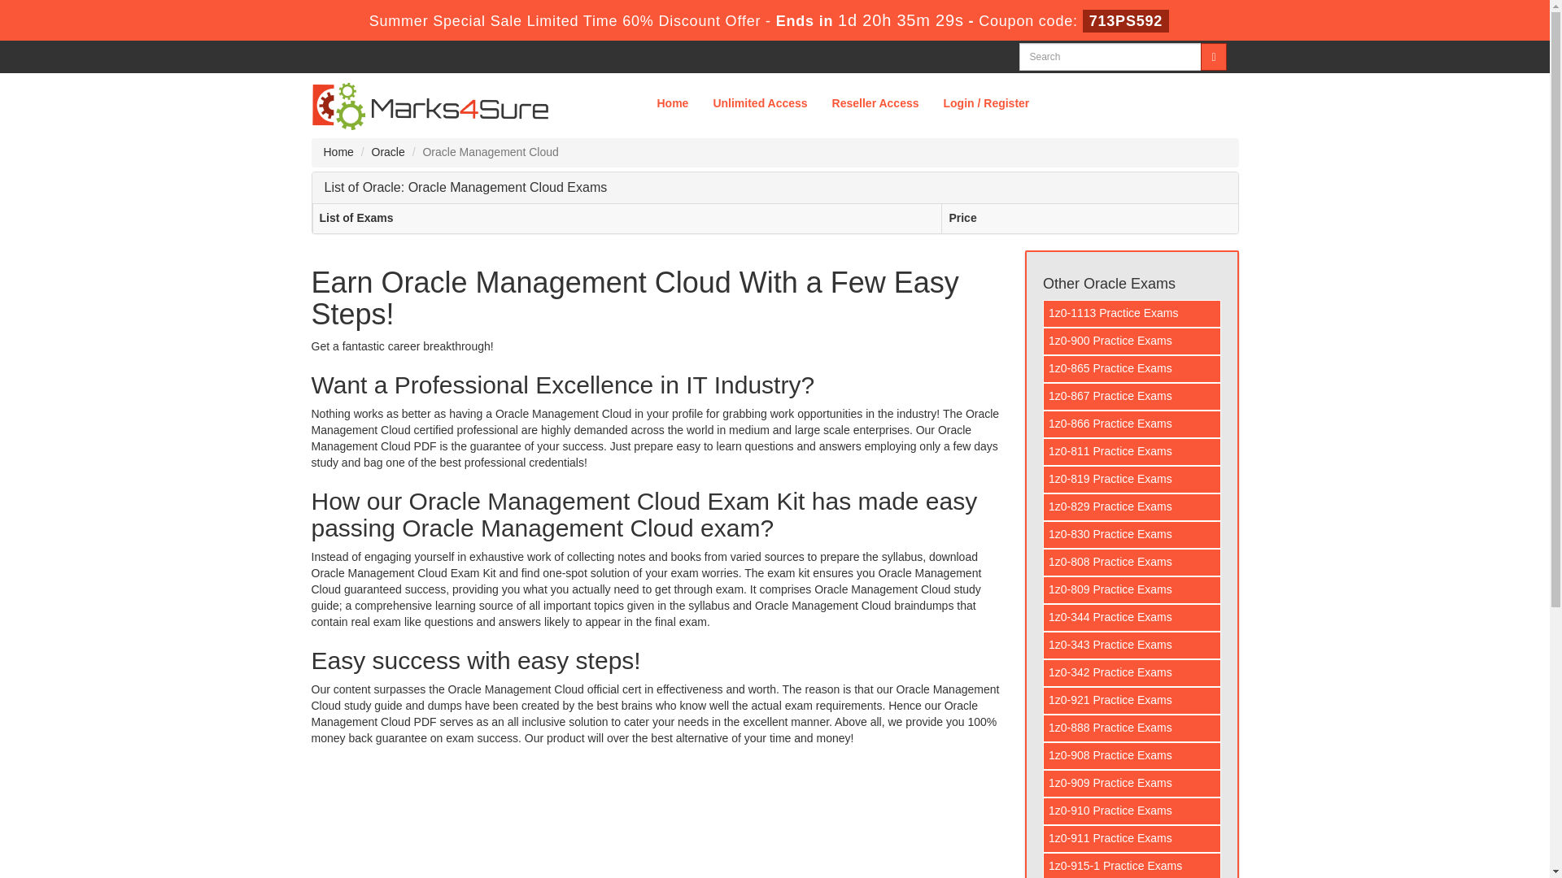  What do you see at coordinates (759, 102) in the screenshot?
I see `Unlimited Access` at bounding box center [759, 102].